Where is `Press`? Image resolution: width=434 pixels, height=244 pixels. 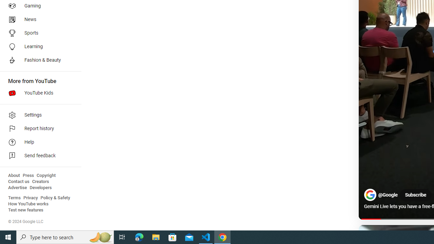 Press is located at coordinates (28, 176).